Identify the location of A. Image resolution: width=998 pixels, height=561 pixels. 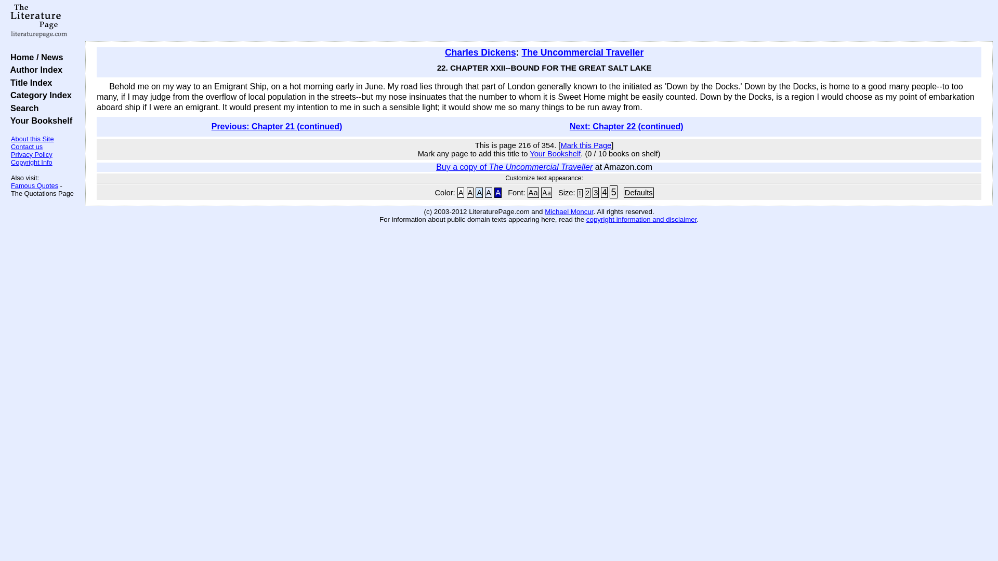
(489, 192).